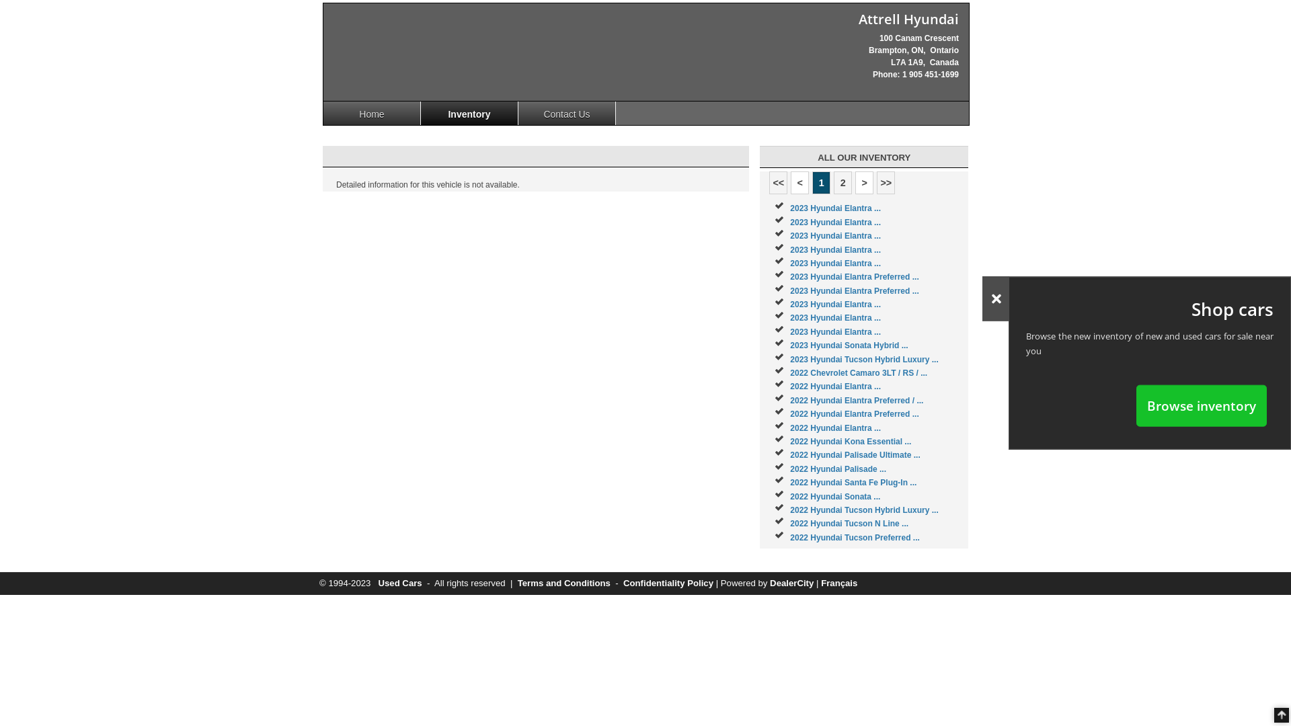 Image resolution: width=1291 pixels, height=726 pixels. What do you see at coordinates (851, 442) in the screenshot?
I see `2022 Hyundai Kona Essential ...` at bounding box center [851, 442].